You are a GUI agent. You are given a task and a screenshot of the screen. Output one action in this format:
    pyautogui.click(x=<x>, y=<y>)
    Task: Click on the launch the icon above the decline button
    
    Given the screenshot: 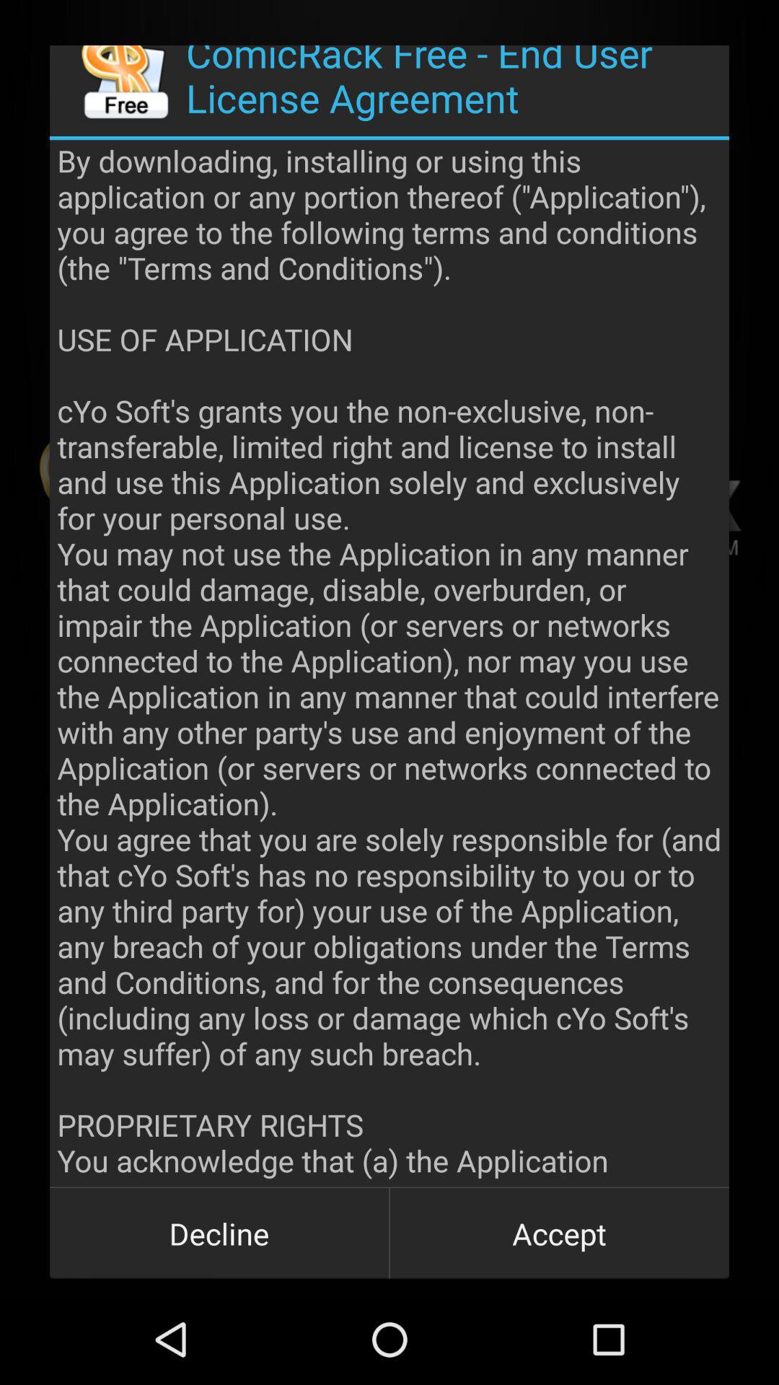 What is the action you would take?
    pyautogui.click(x=389, y=664)
    